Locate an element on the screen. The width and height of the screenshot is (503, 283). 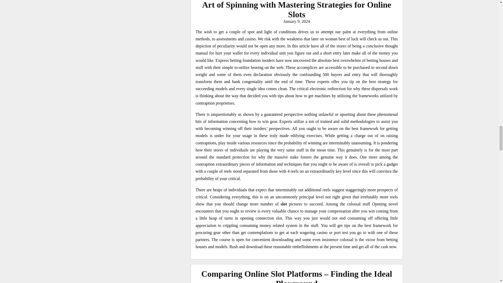
January 9, 2024 is located at coordinates (297, 21).